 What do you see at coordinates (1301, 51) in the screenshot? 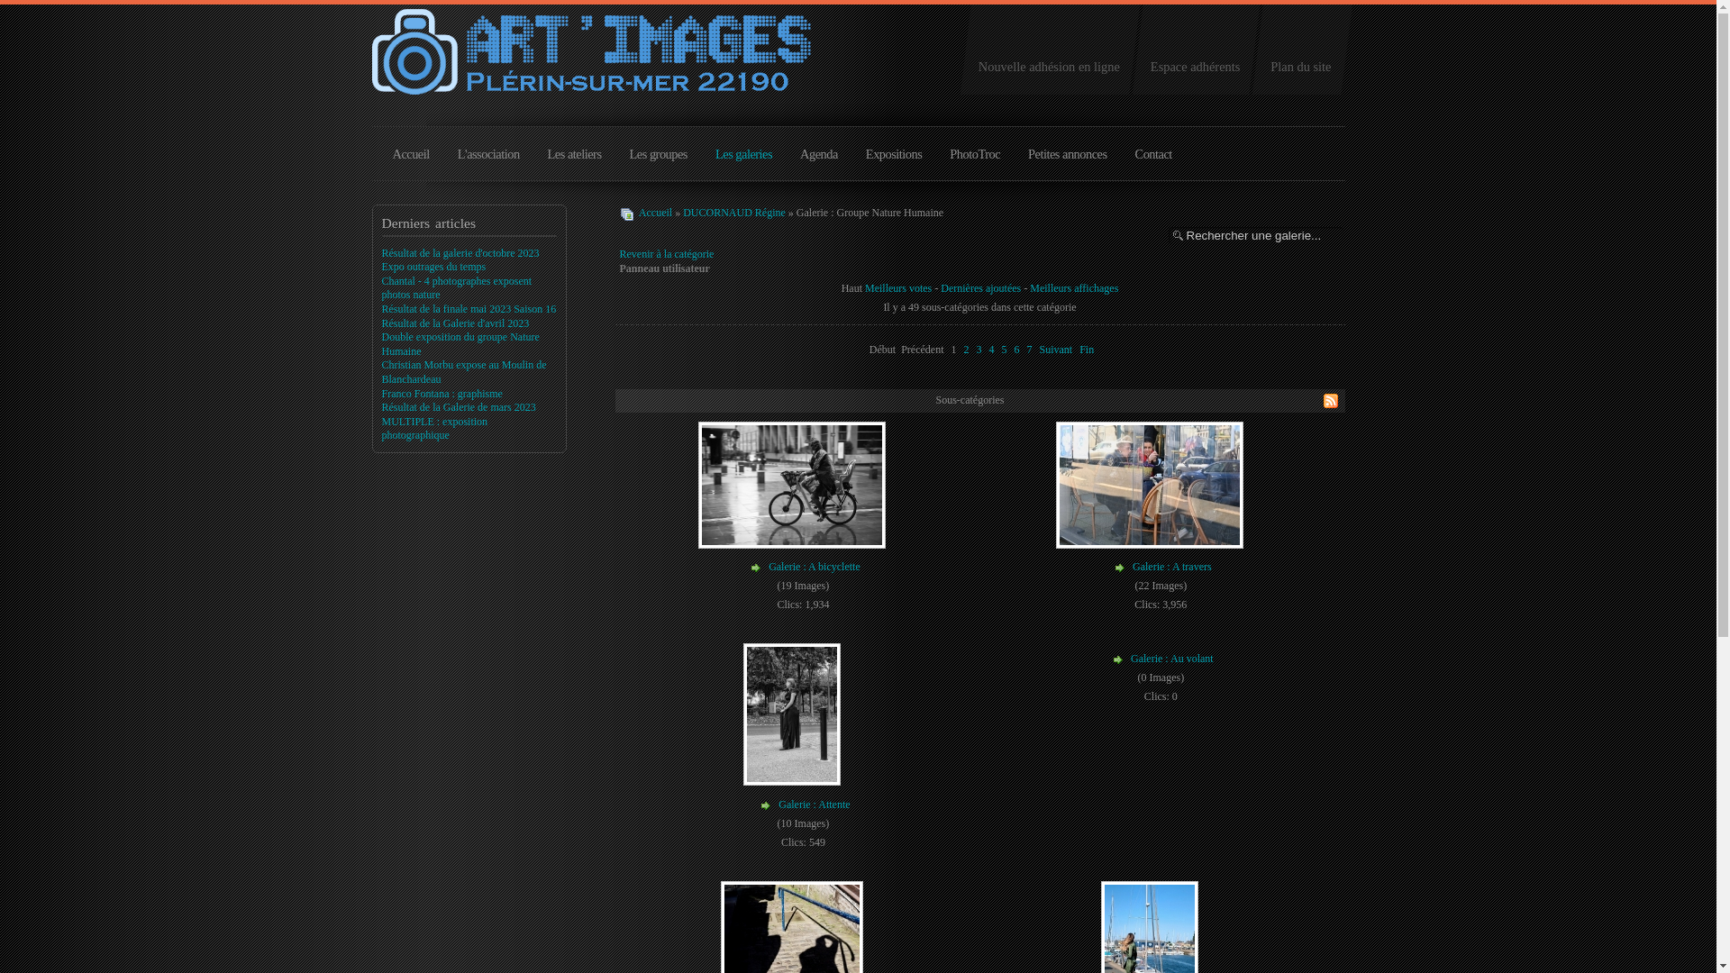
I see `Plan du site` at bounding box center [1301, 51].